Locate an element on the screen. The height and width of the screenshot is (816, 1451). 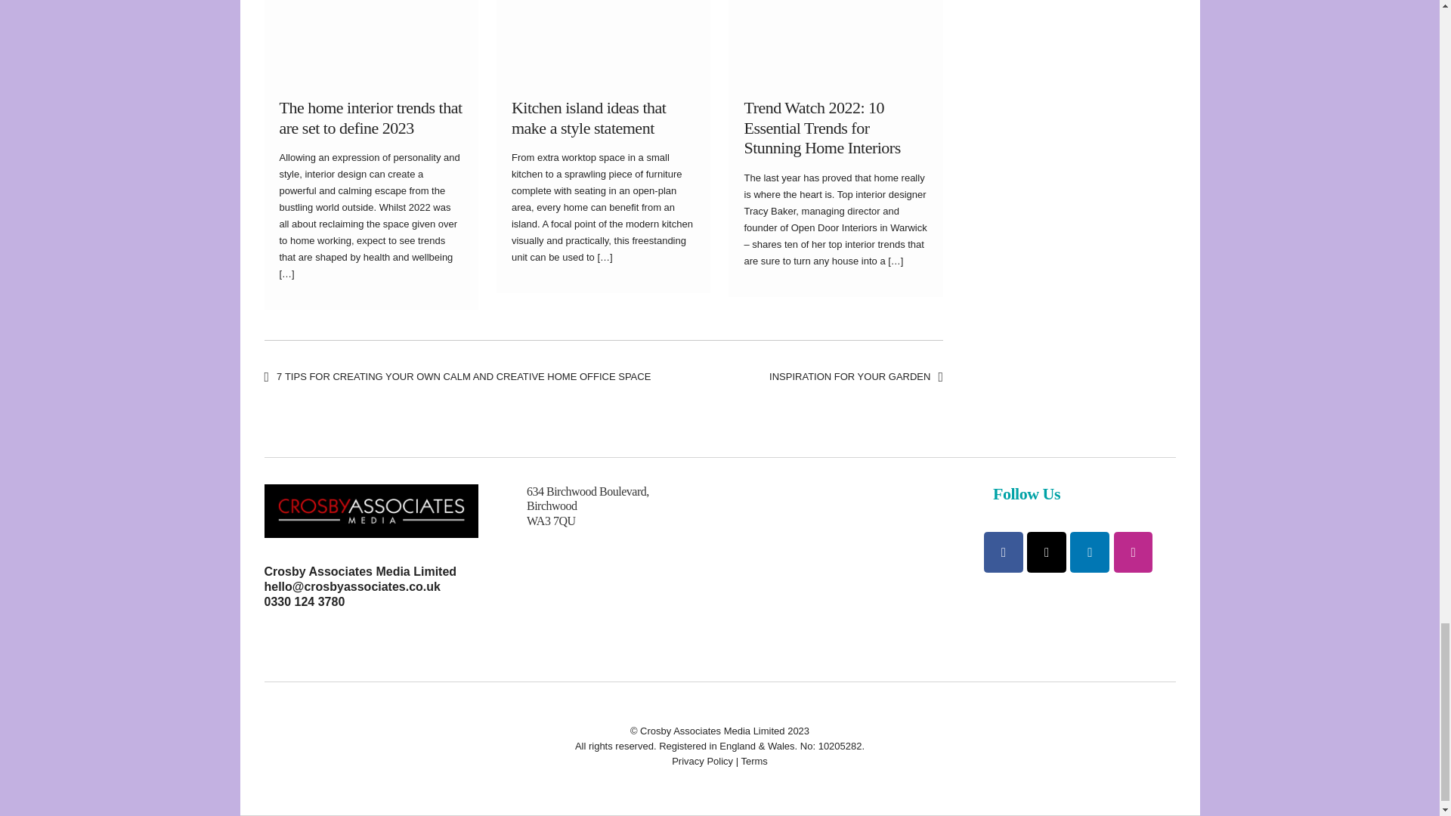
Privacy Policy is located at coordinates (701, 762).